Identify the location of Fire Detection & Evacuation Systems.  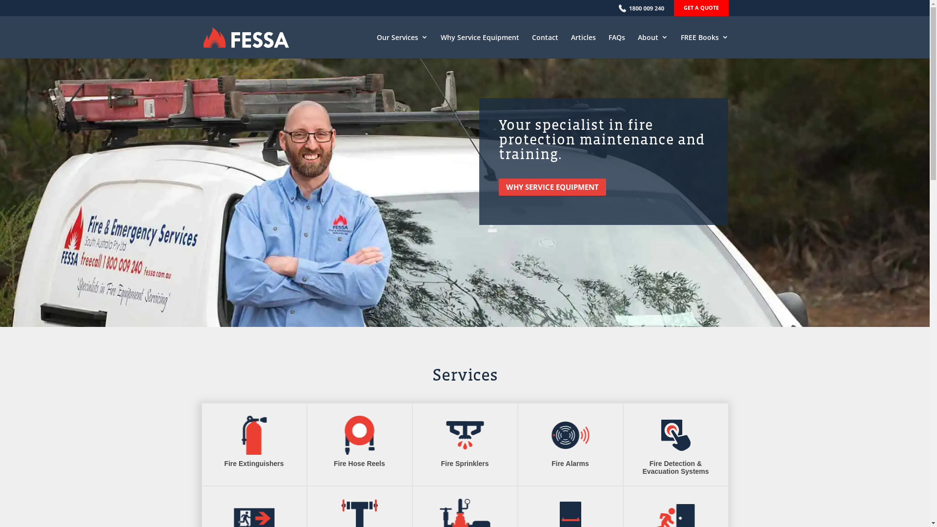
(675, 467).